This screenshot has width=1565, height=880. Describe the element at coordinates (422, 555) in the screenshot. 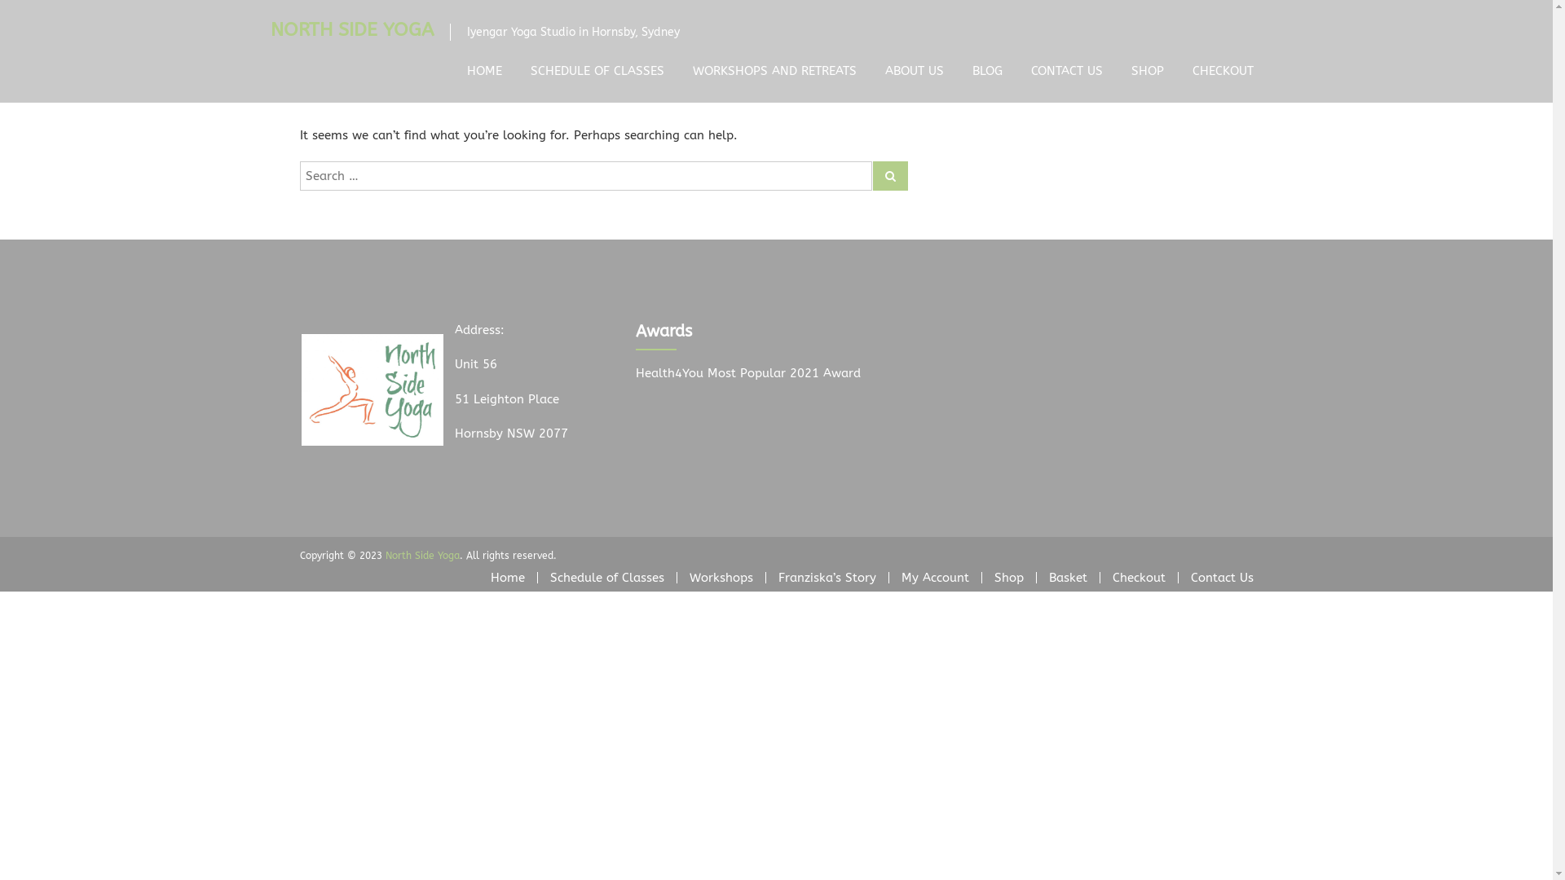

I see `North Side Yoga` at that location.